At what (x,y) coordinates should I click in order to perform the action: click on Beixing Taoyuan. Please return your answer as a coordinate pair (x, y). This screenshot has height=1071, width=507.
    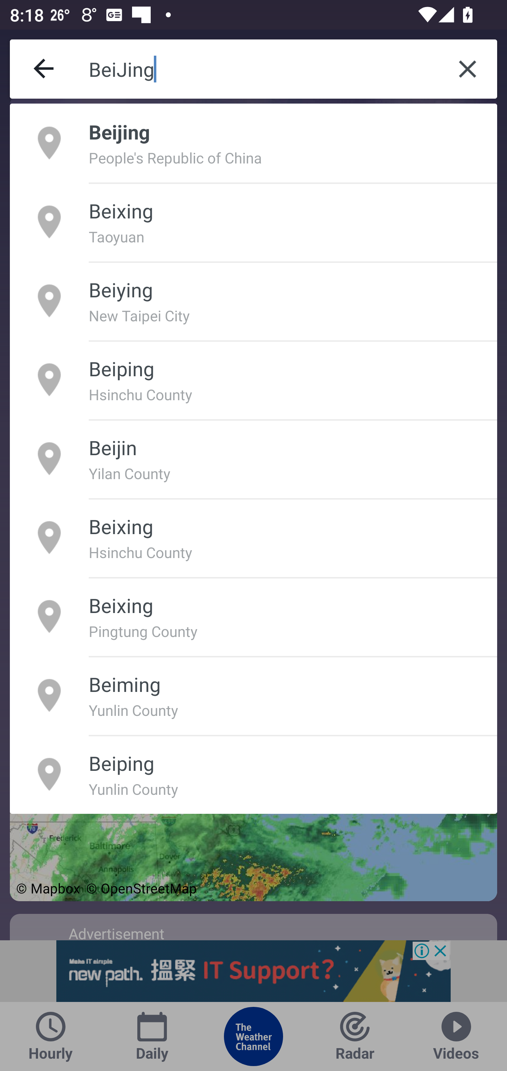
    Looking at the image, I should click on (254, 221).